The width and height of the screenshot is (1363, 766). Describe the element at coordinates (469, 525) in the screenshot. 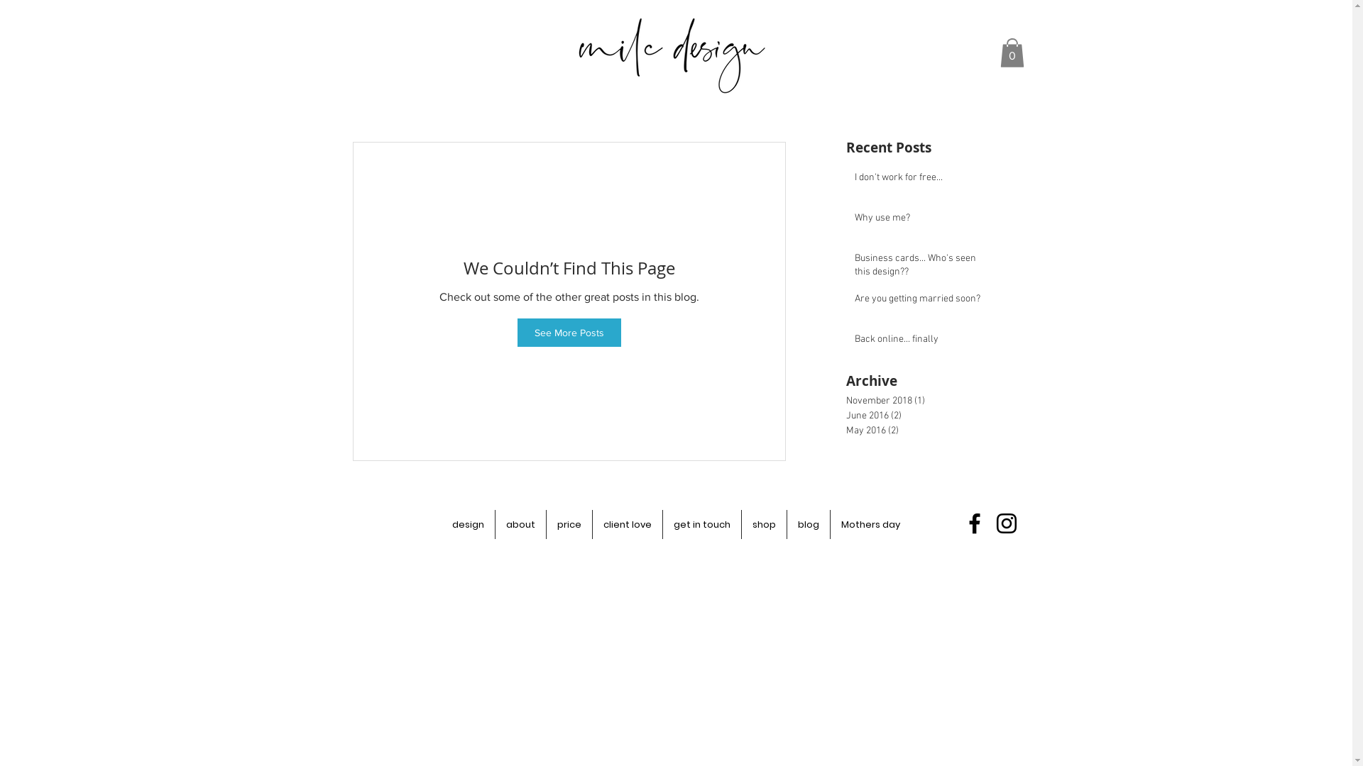

I see `design` at that location.